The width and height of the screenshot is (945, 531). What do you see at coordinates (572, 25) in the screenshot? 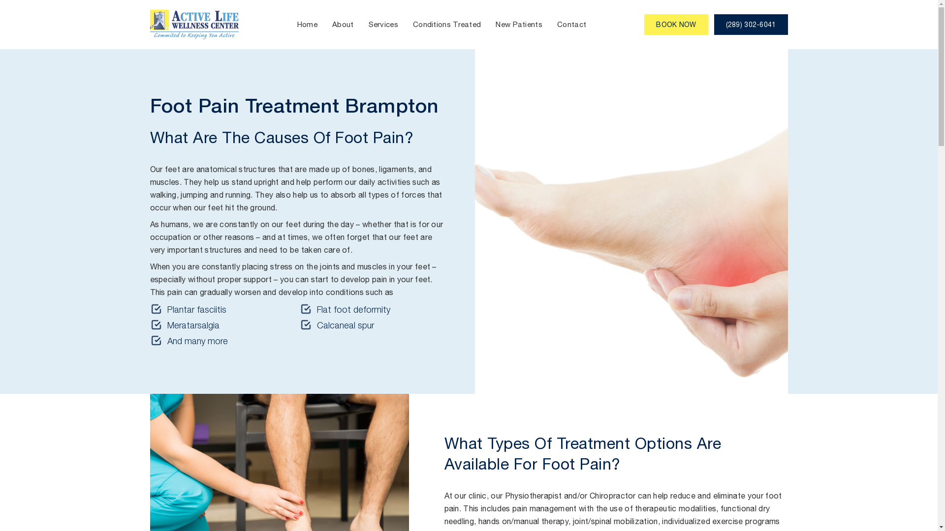
I see `Contact` at bounding box center [572, 25].